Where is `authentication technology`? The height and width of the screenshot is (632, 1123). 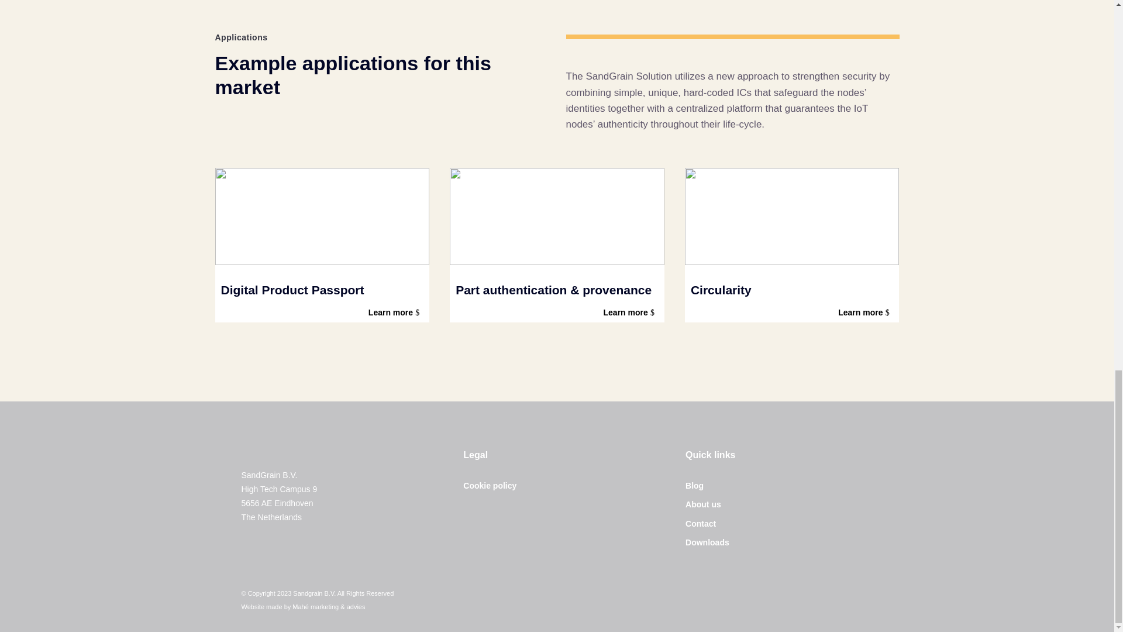
authentication technology is located at coordinates (557, 217).